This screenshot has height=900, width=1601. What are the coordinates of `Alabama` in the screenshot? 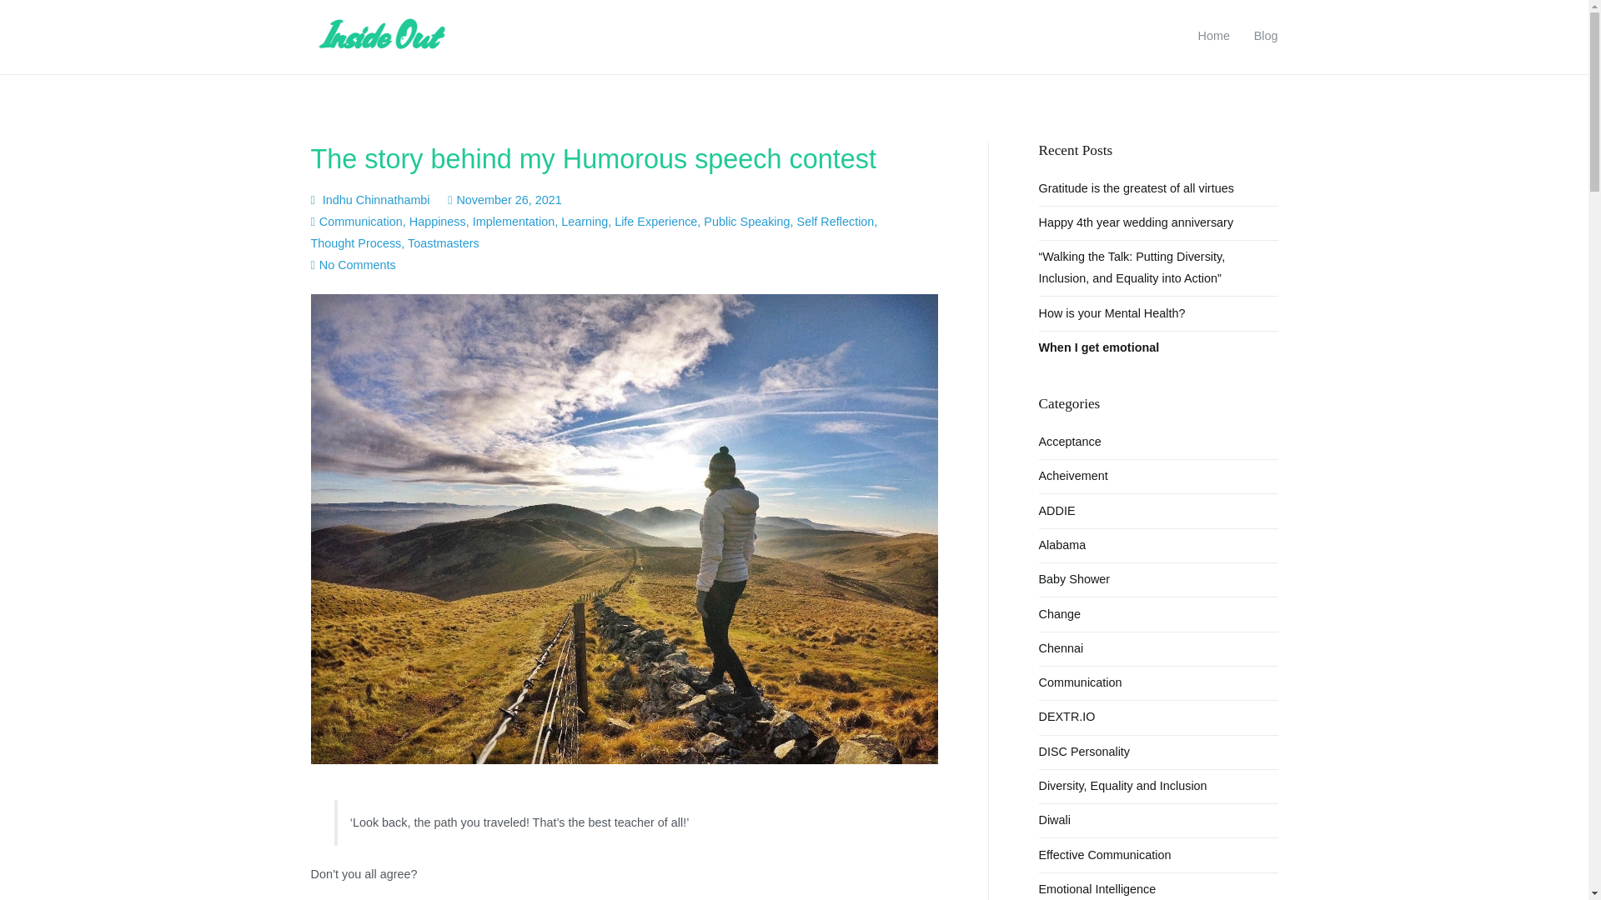 It's located at (1062, 546).